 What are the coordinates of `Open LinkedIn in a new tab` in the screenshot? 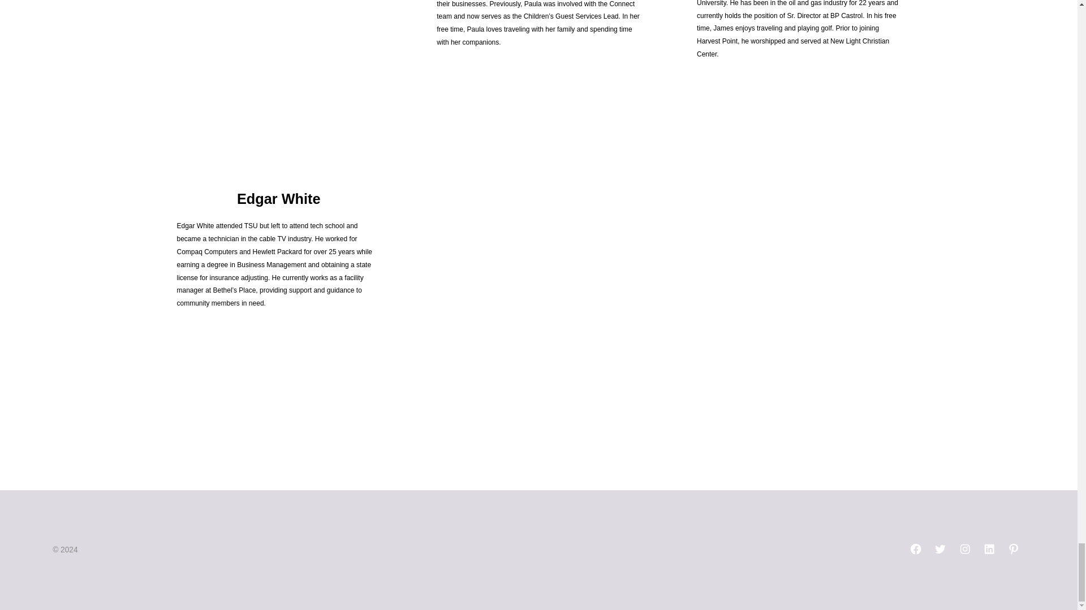 It's located at (989, 549).